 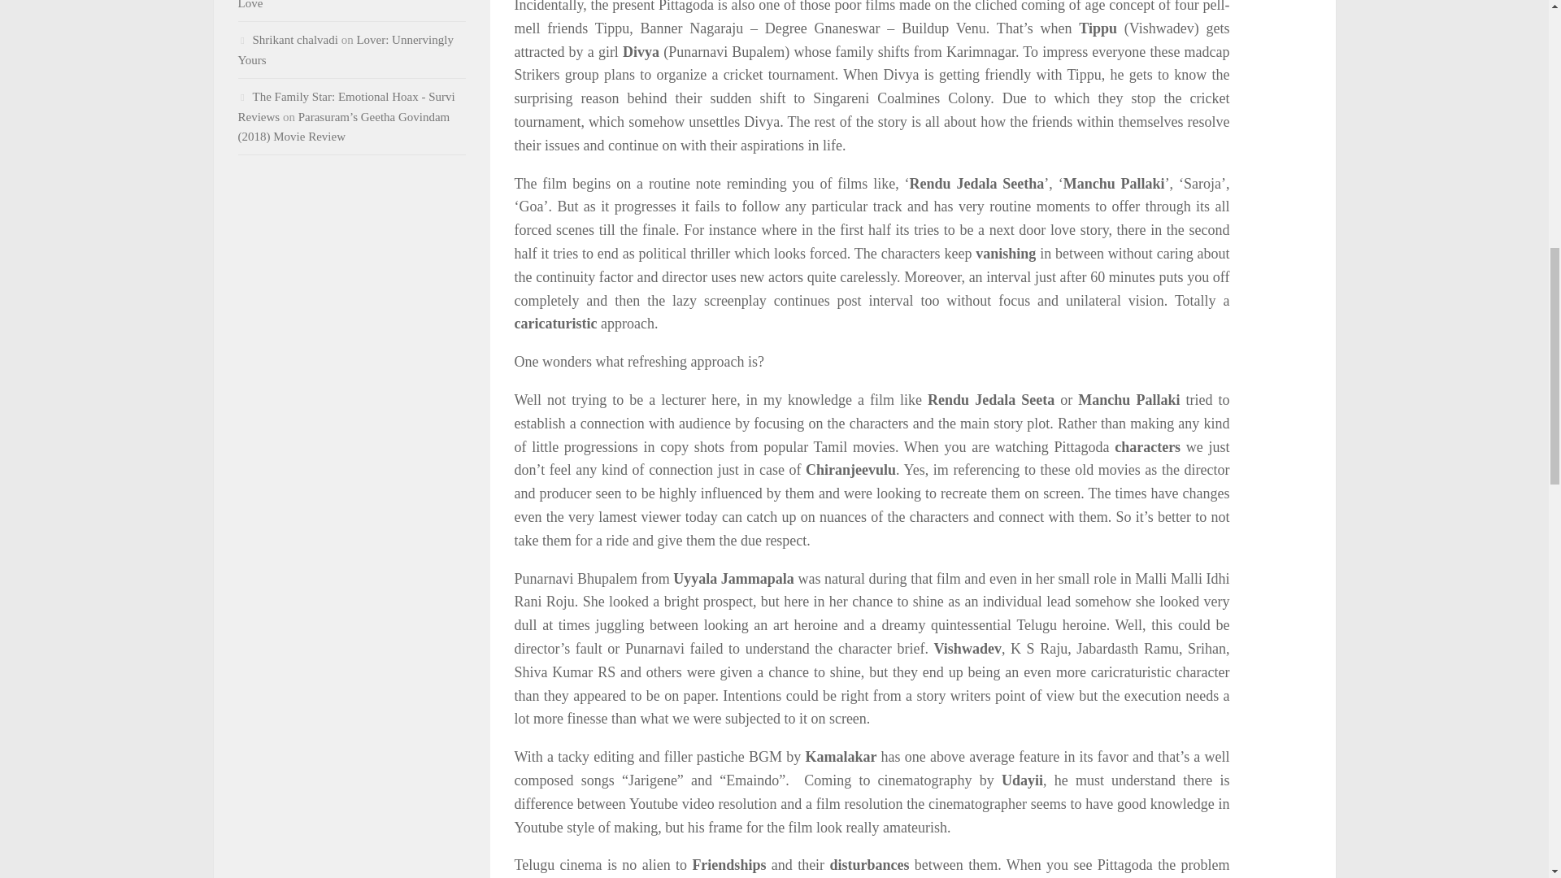 What do you see at coordinates (341, 5) in the screenshot?
I see `Manjummel Boys: In-Humanly Love` at bounding box center [341, 5].